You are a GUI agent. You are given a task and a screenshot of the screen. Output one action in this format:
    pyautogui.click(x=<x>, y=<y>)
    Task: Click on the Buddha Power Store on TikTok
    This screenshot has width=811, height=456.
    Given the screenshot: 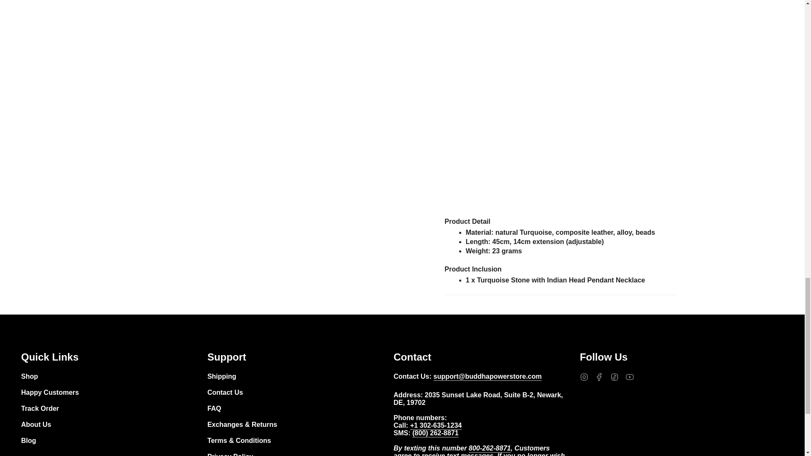 What is the action you would take?
    pyautogui.click(x=614, y=376)
    